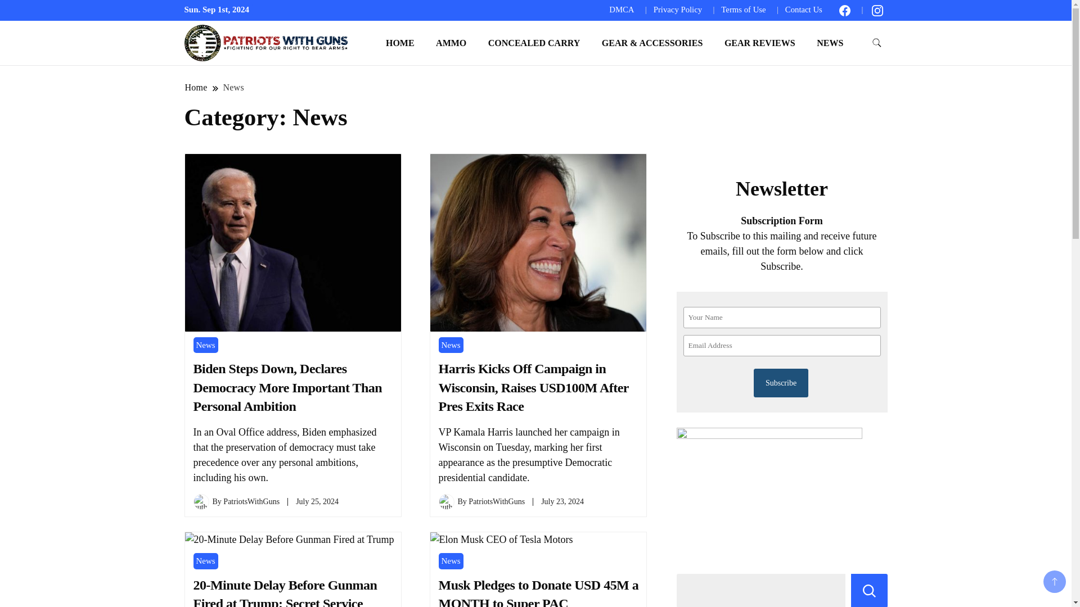 The height and width of the screenshot is (607, 1080). I want to click on July 25, 2024, so click(317, 501).